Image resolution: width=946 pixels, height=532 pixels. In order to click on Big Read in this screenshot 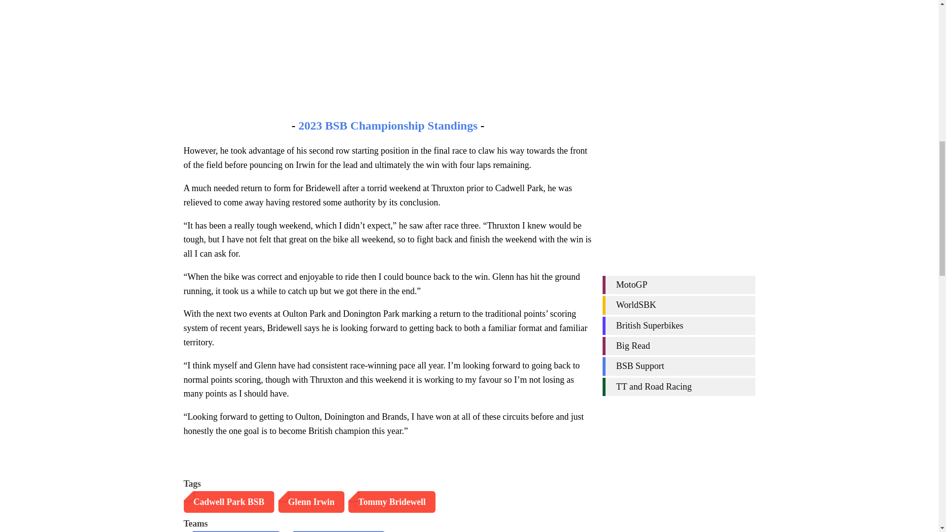, I will do `click(678, 178)`.